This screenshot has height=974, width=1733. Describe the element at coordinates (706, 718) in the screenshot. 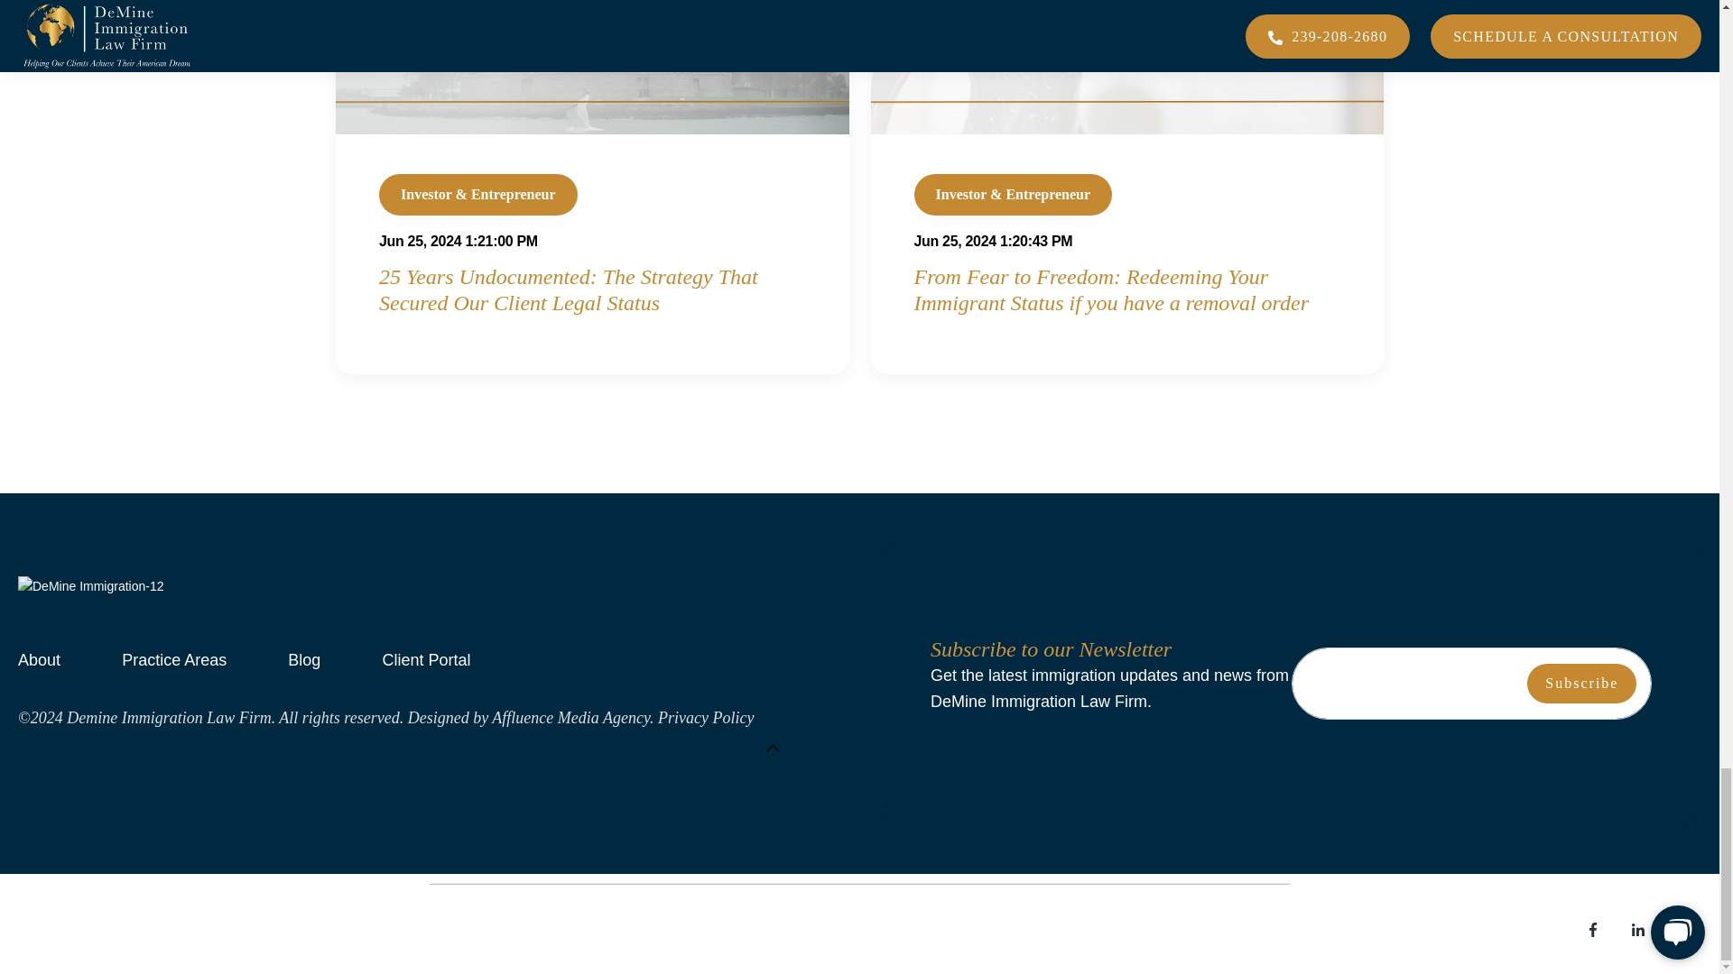

I see `Privacy Policy` at that location.